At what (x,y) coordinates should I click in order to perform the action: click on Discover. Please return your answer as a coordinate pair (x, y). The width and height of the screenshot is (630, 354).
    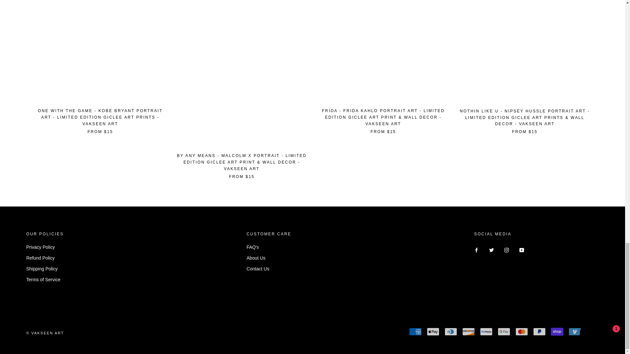
    Looking at the image, I should click on (469, 332).